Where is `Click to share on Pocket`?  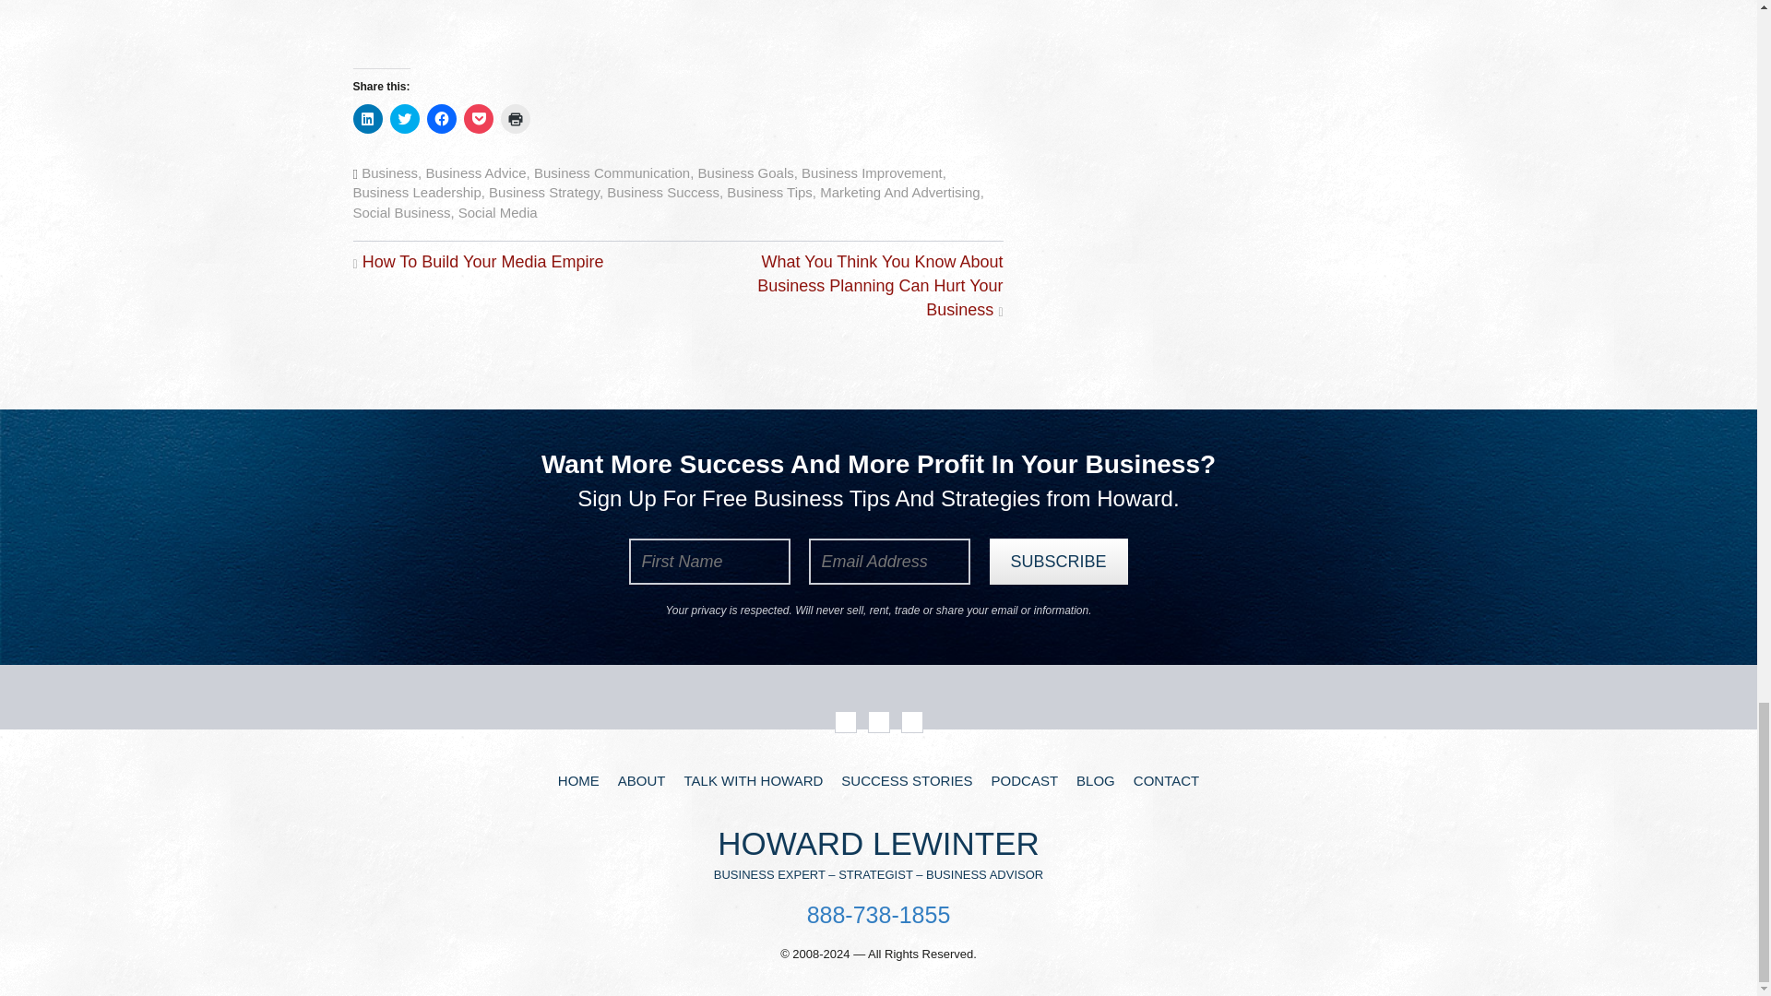 Click to share on Pocket is located at coordinates (477, 118).